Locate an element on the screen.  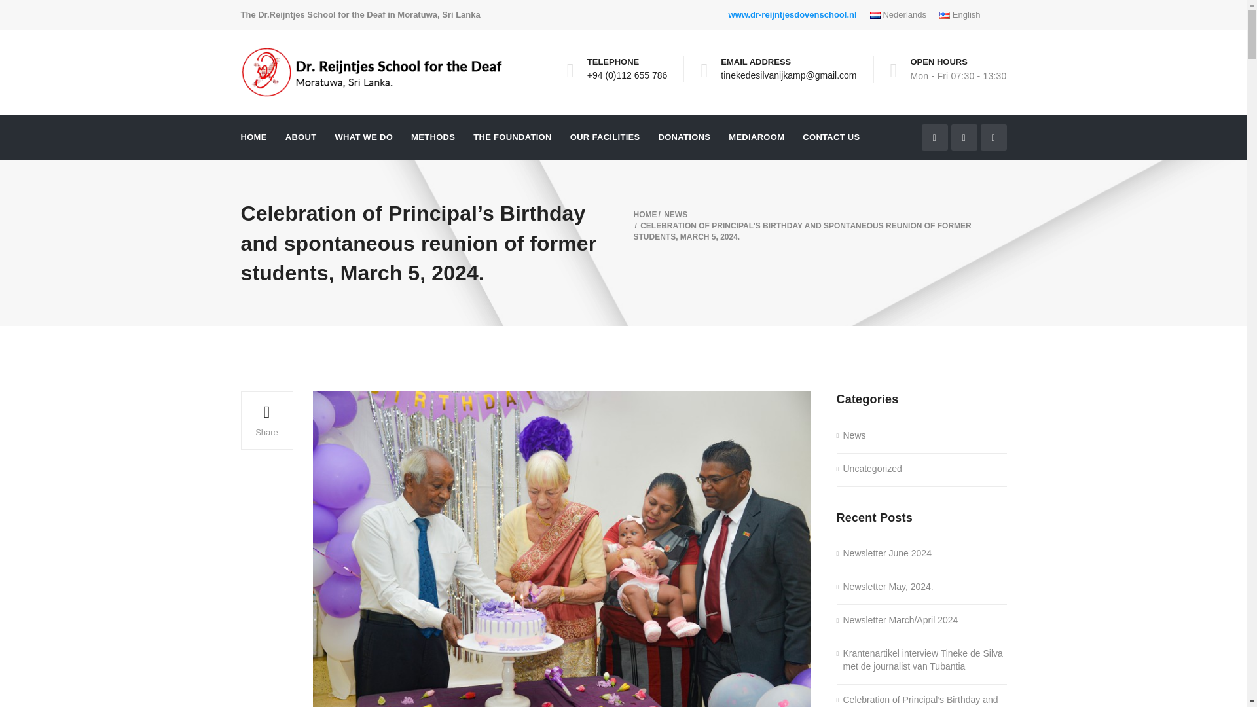
CONTACT US is located at coordinates (831, 137).